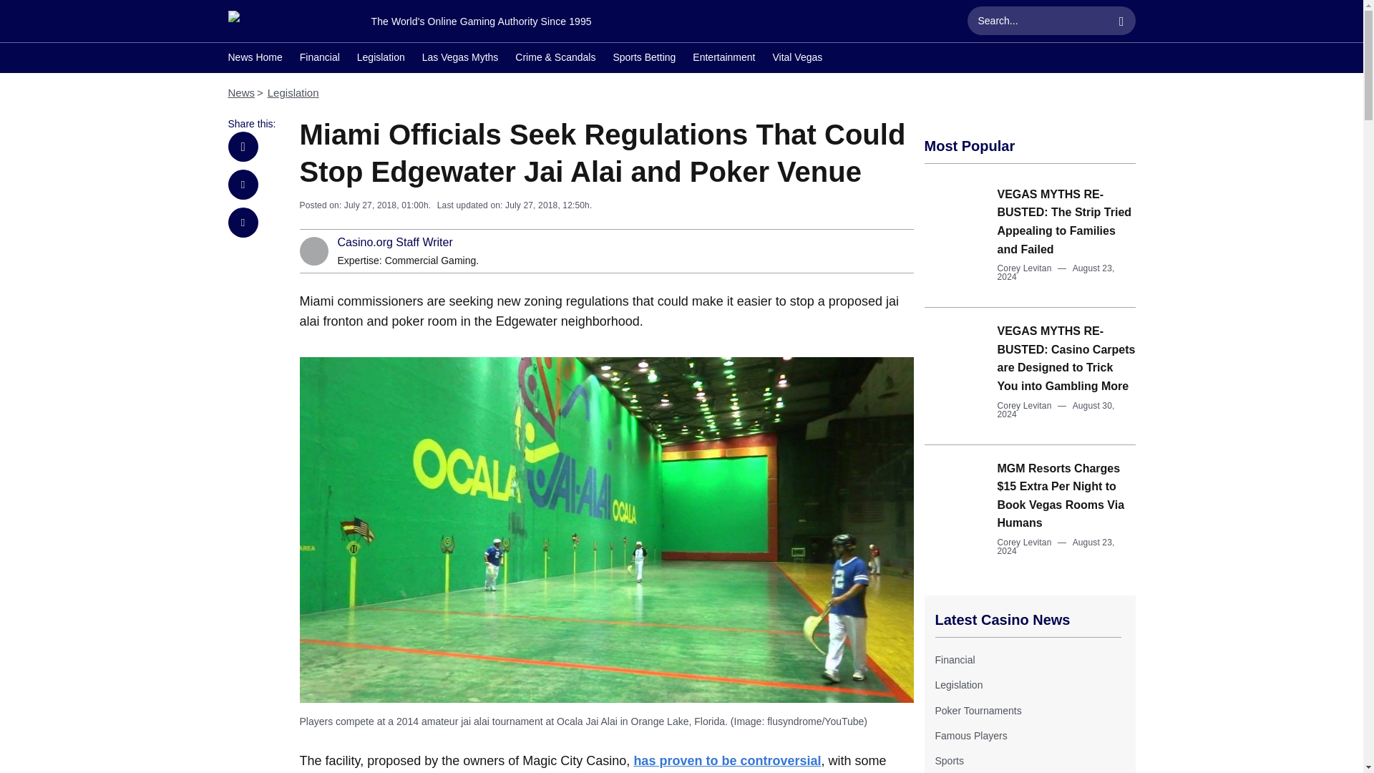 The width and height of the screenshot is (1374, 773). What do you see at coordinates (1025, 268) in the screenshot?
I see `Corey Levitan` at bounding box center [1025, 268].